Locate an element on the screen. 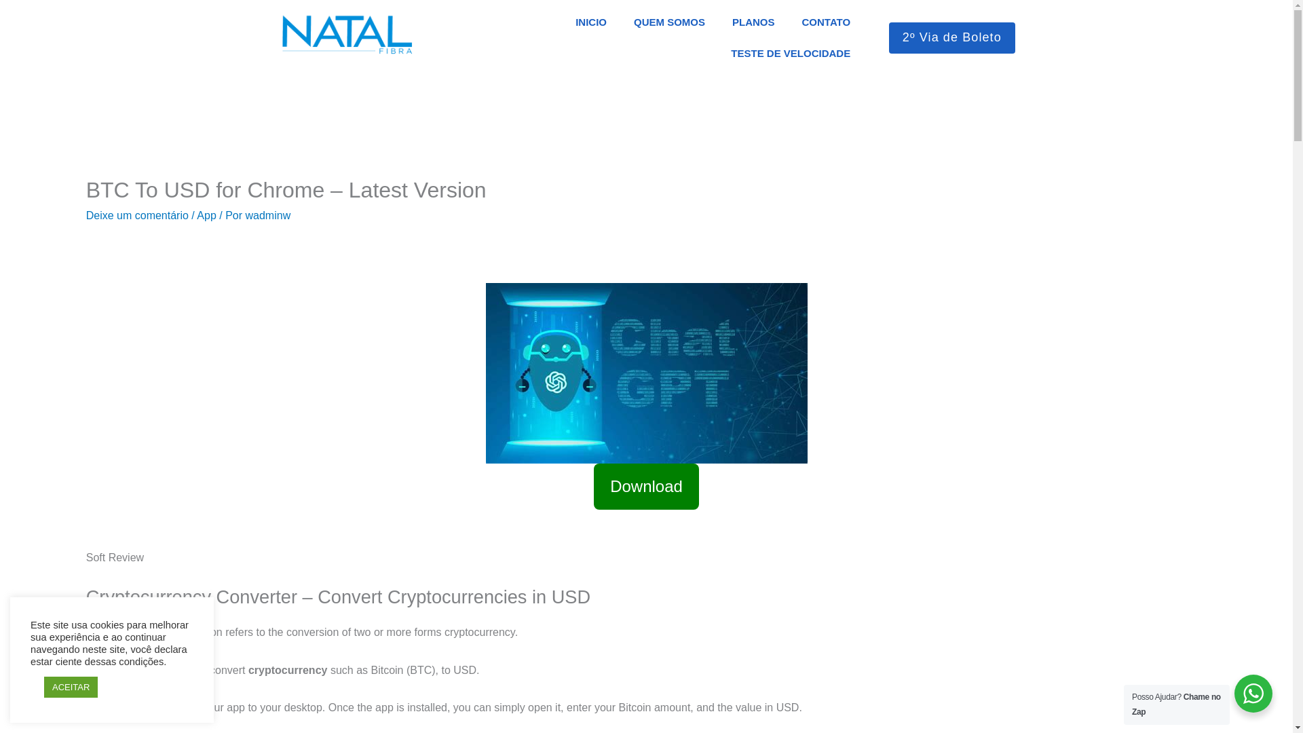 Image resolution: width=1303 pixels, height=733 pixels. CONTATO is located at coordinates (827, 22).